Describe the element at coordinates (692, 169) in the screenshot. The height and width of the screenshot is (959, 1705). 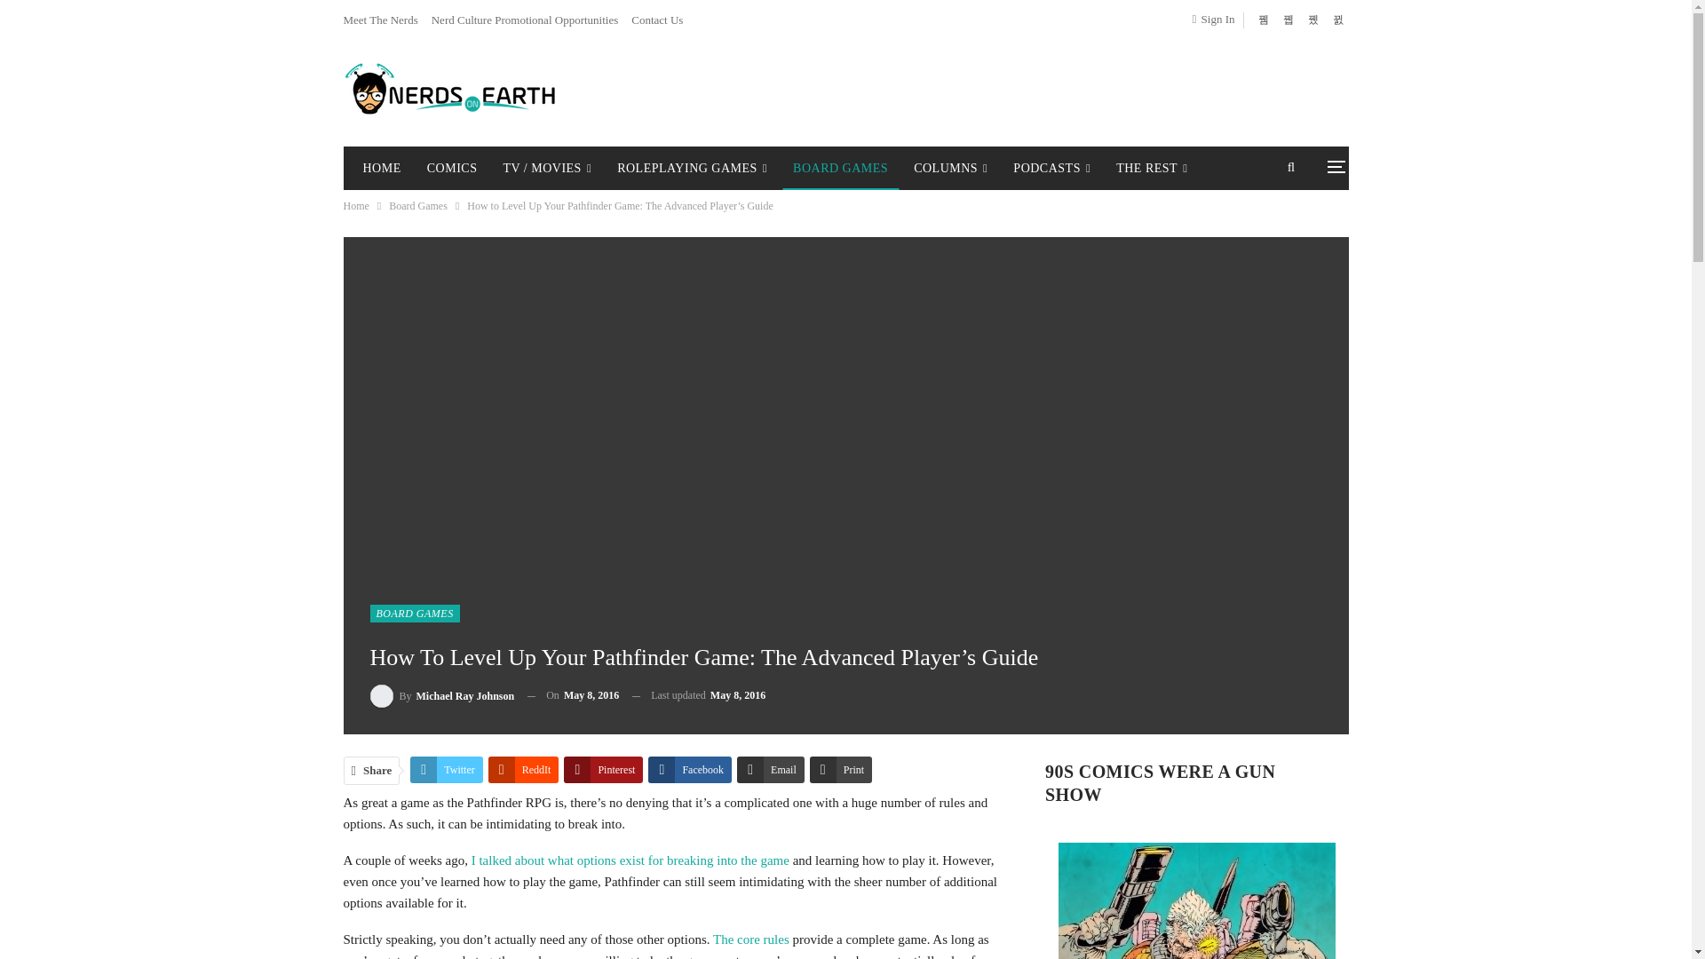
I see `ROLEPLAYING GAMES` at that location.